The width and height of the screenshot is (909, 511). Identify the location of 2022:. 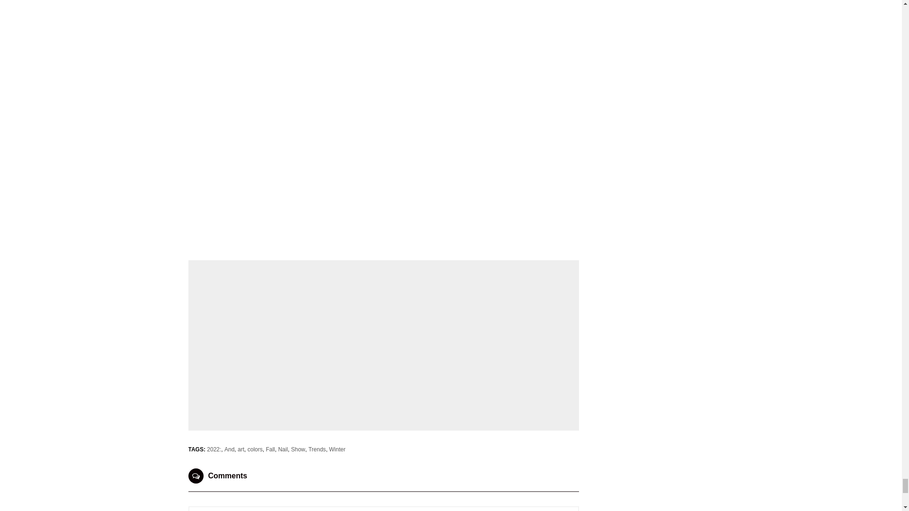
(214, 449).